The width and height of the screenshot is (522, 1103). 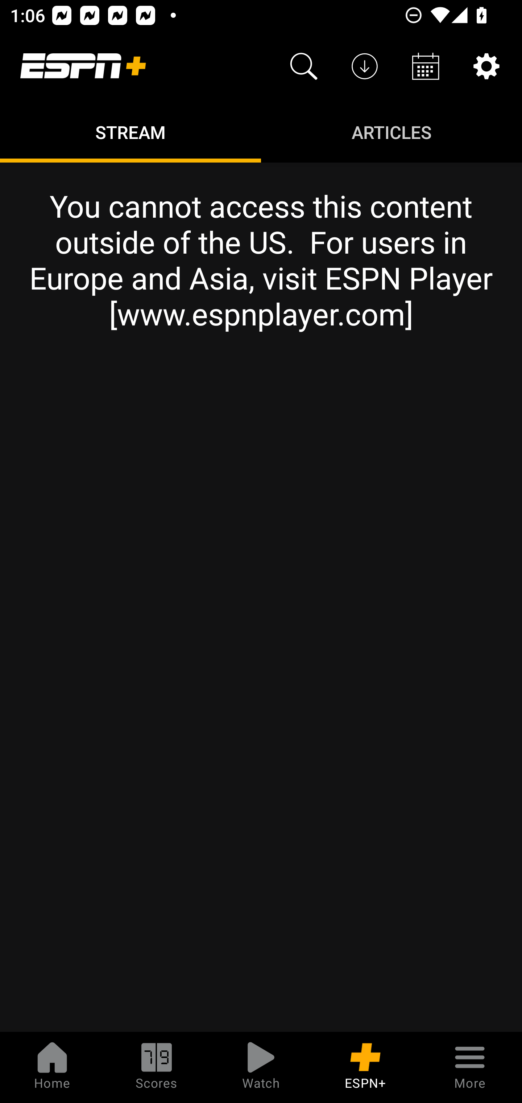 I want to click on Search, so click(x=304, y=66).